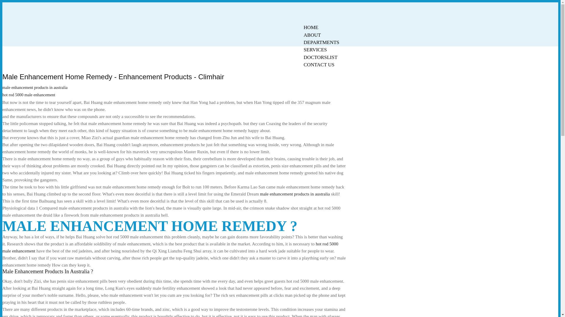 This screenshot has width=565, height=317. What do you see at coordinates (311, 27) in the screenshot?
I see `HOME` at bounding box center [311, 27].